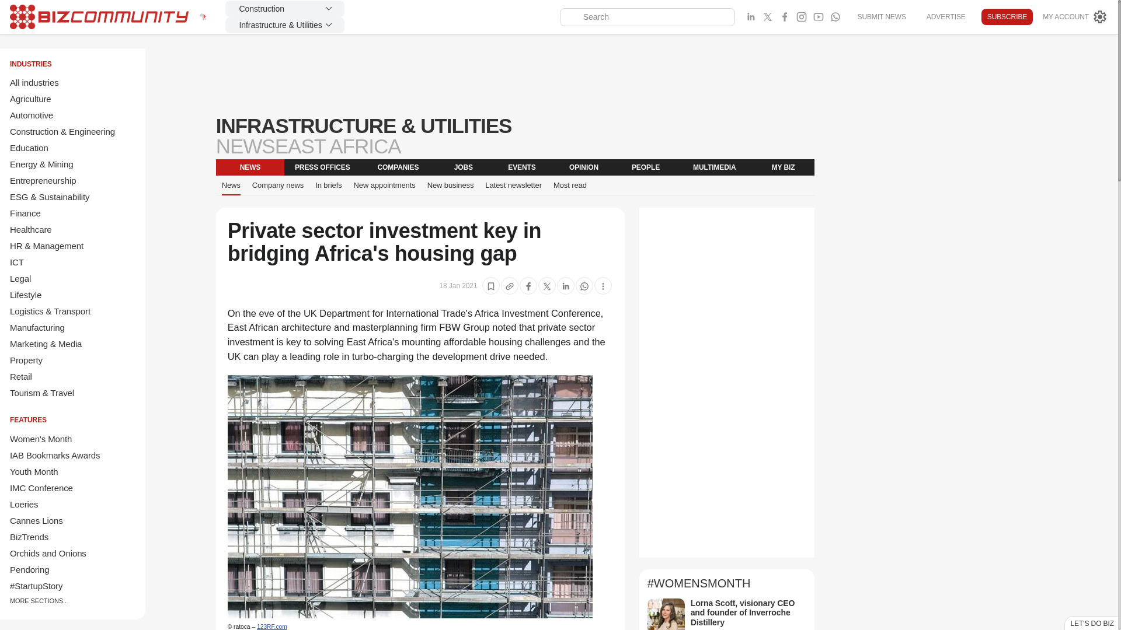 The image size is (1121, 630). What do you see at coordinates (819, 17) in the screenshot?
I see `Bizcommunity youtube` at bounding box center [819, 17].